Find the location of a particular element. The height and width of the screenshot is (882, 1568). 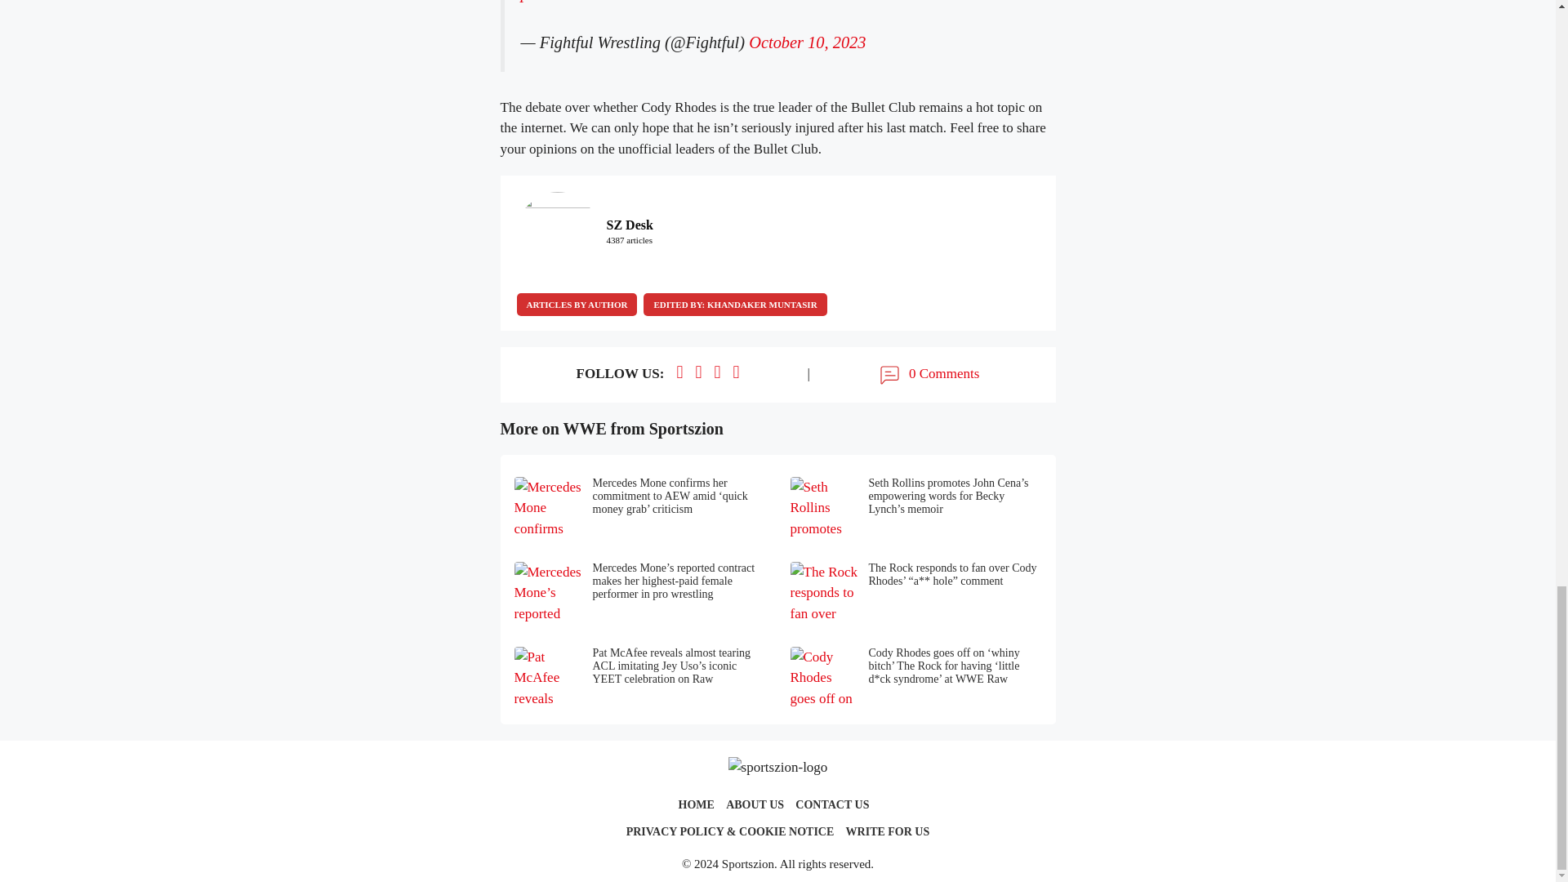

ARTICLES BY AUTHOR is located at coordinates (576, 304).